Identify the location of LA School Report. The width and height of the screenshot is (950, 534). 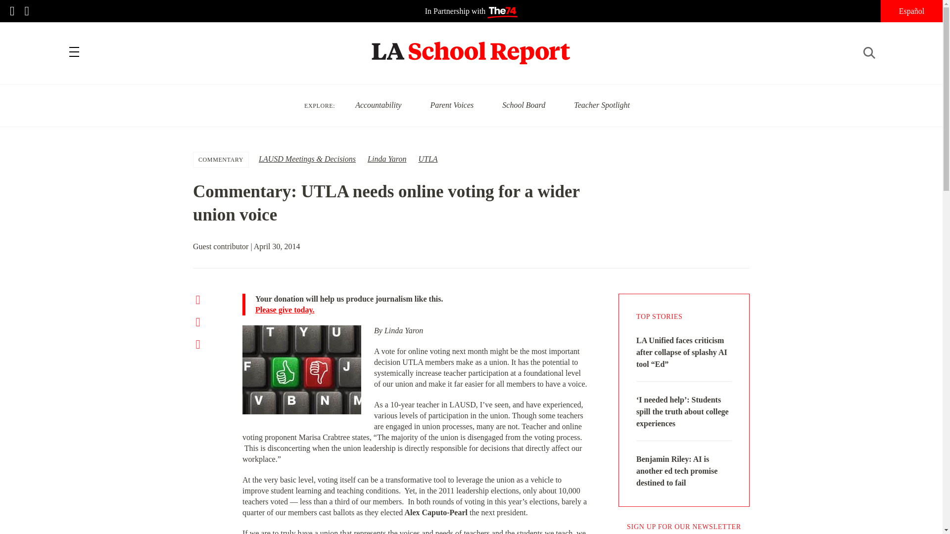
(471, 46).